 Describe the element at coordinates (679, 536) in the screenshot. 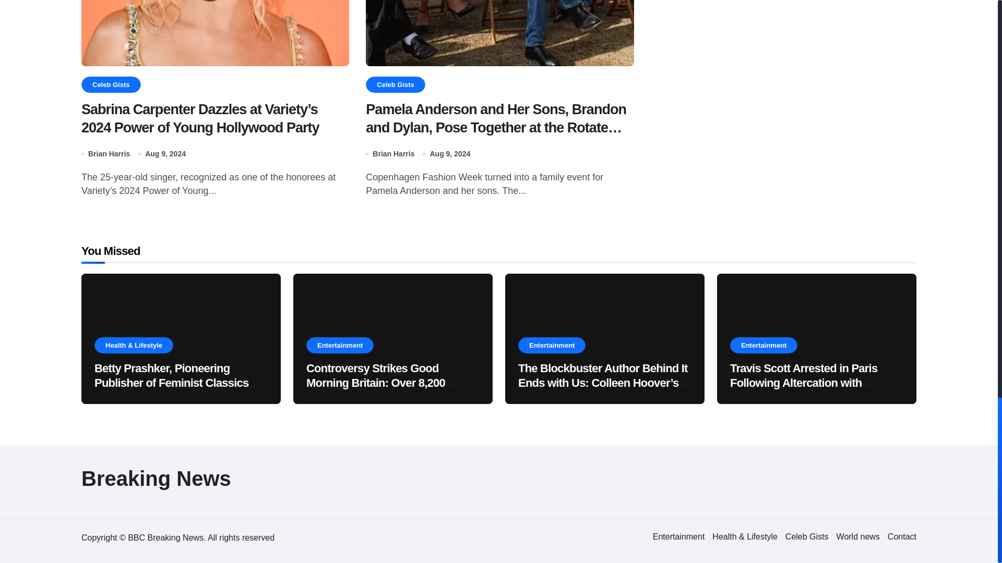

I see `Entertainment` at that location.